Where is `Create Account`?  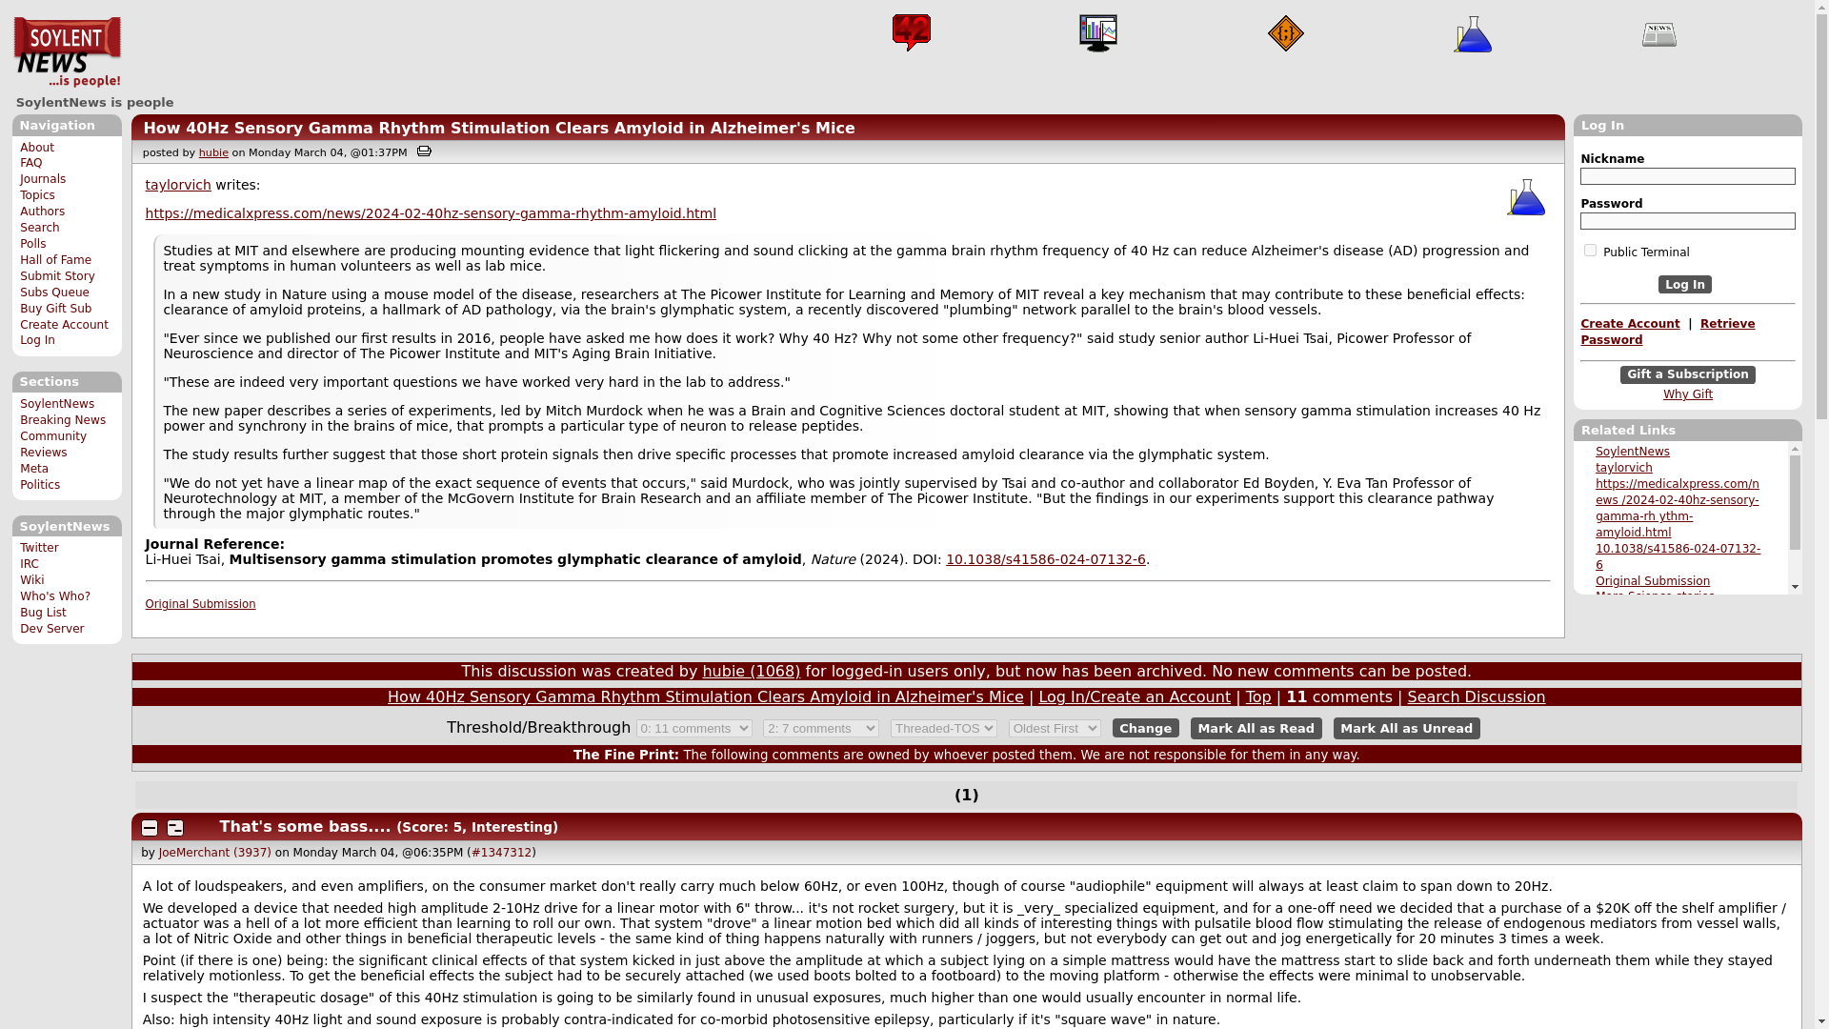
Create Account is located at coordinates (1629, 323).